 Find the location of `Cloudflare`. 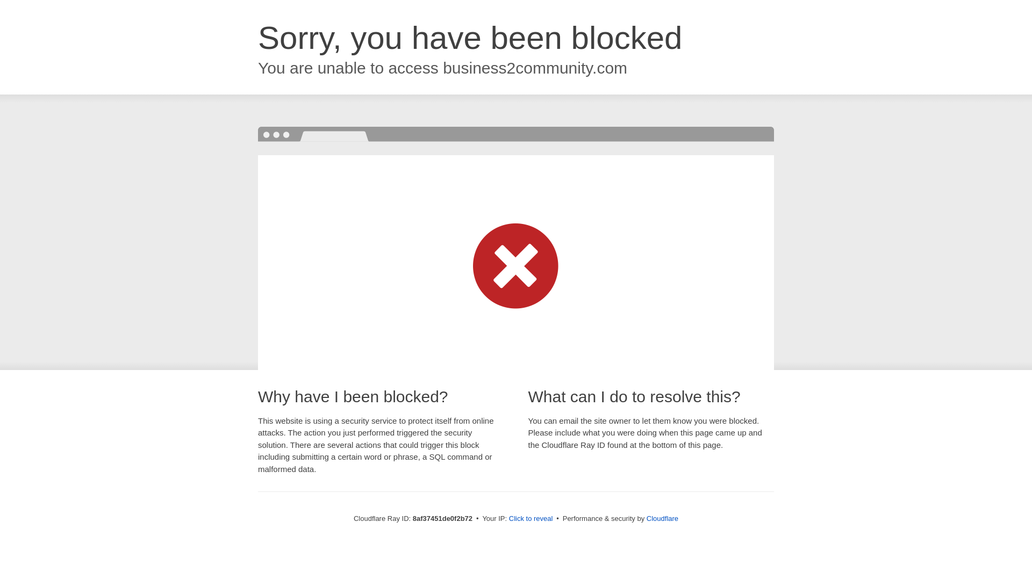

Cloudflare is located at coordinates (662, 518).